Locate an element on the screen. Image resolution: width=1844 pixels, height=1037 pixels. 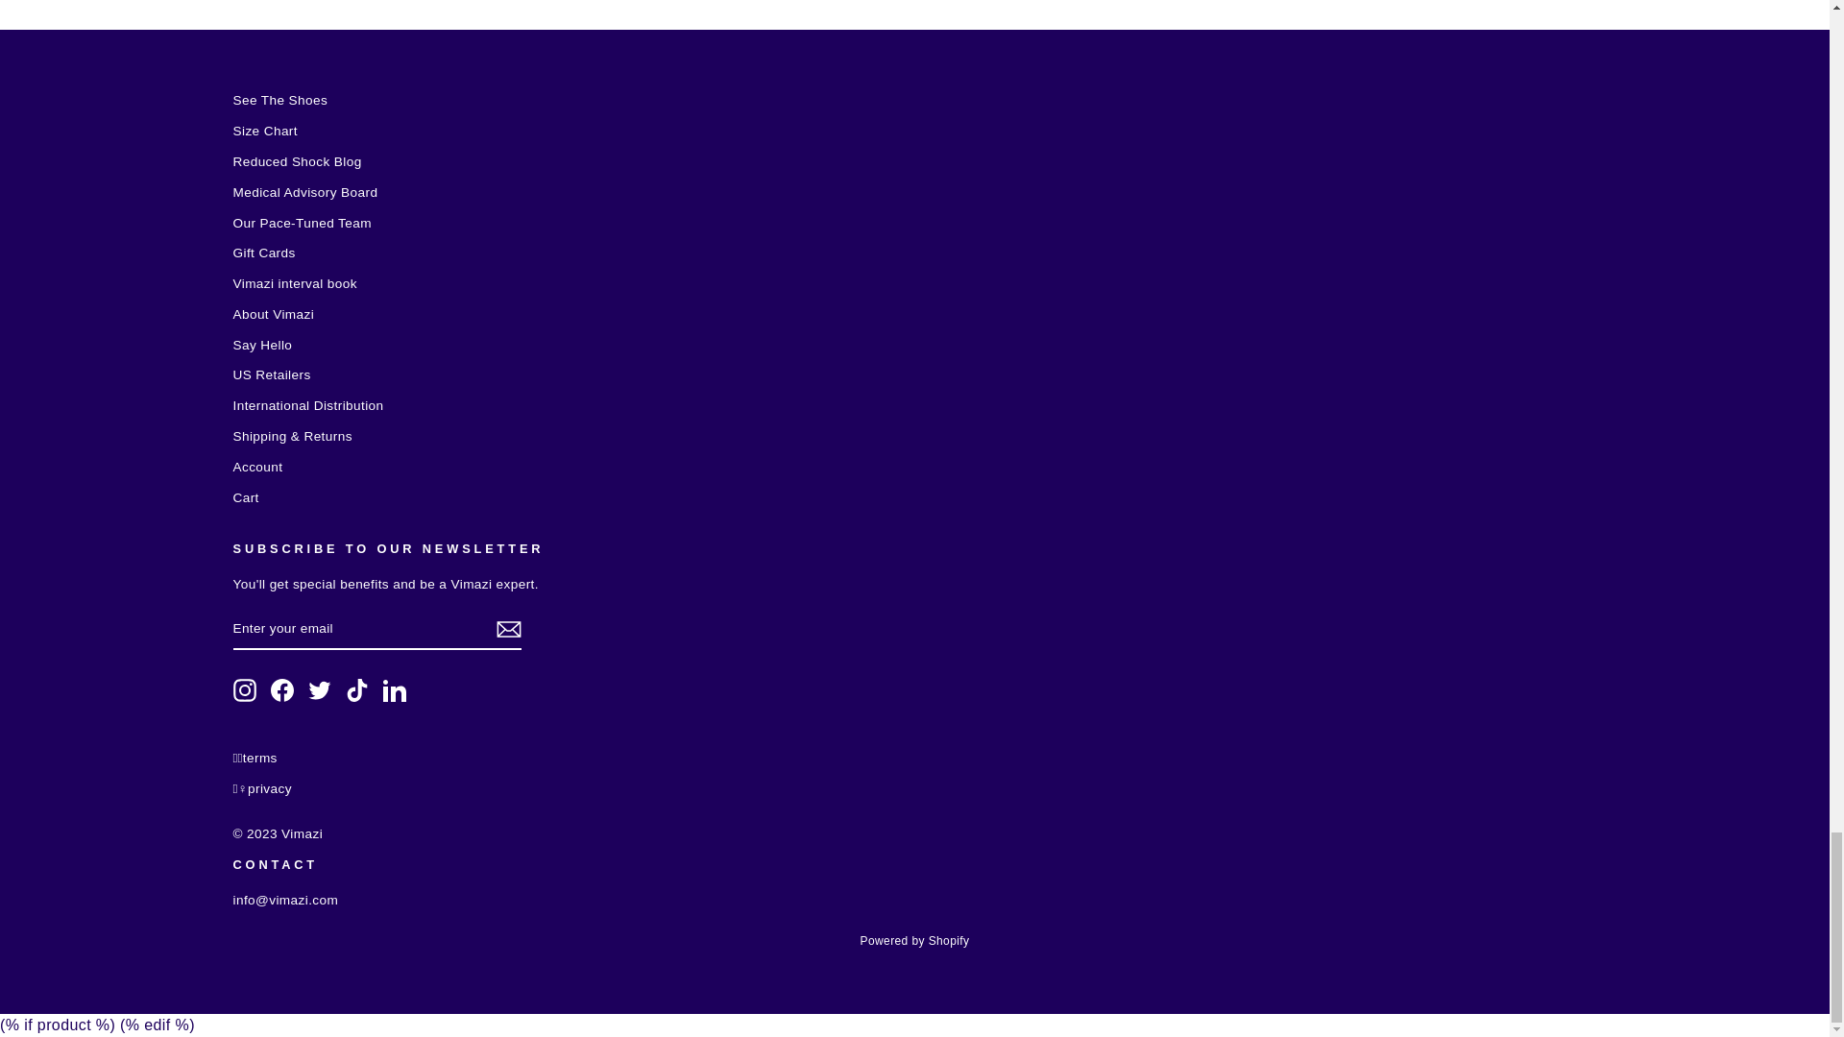
twitter is located at coordinates (319, 690).